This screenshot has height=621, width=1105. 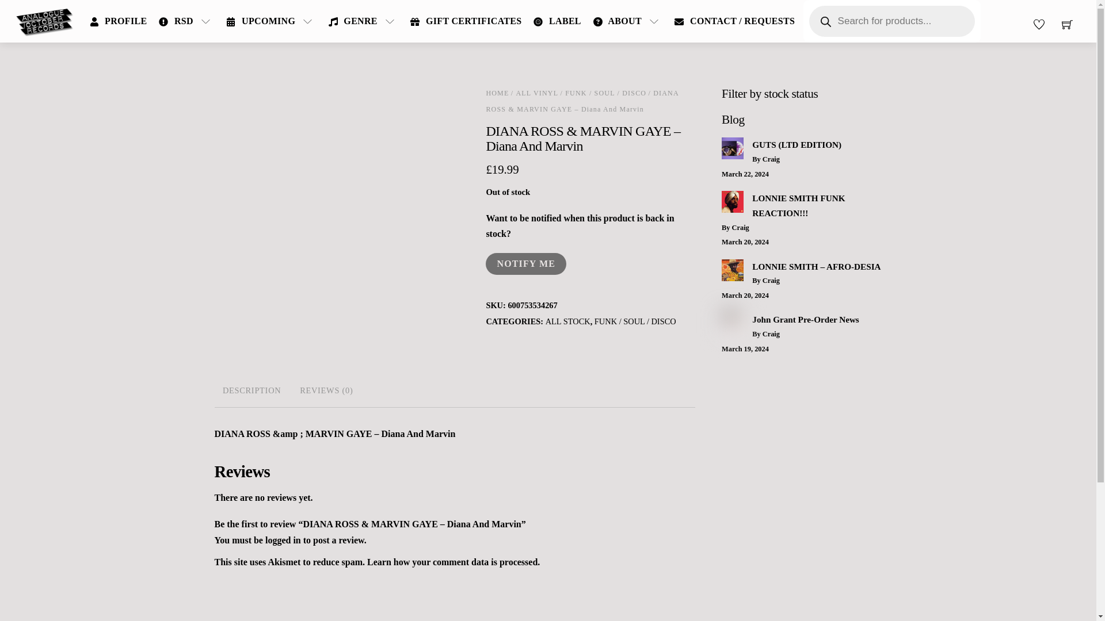 I want to click on ABOUT, so click(x=627, y=21).